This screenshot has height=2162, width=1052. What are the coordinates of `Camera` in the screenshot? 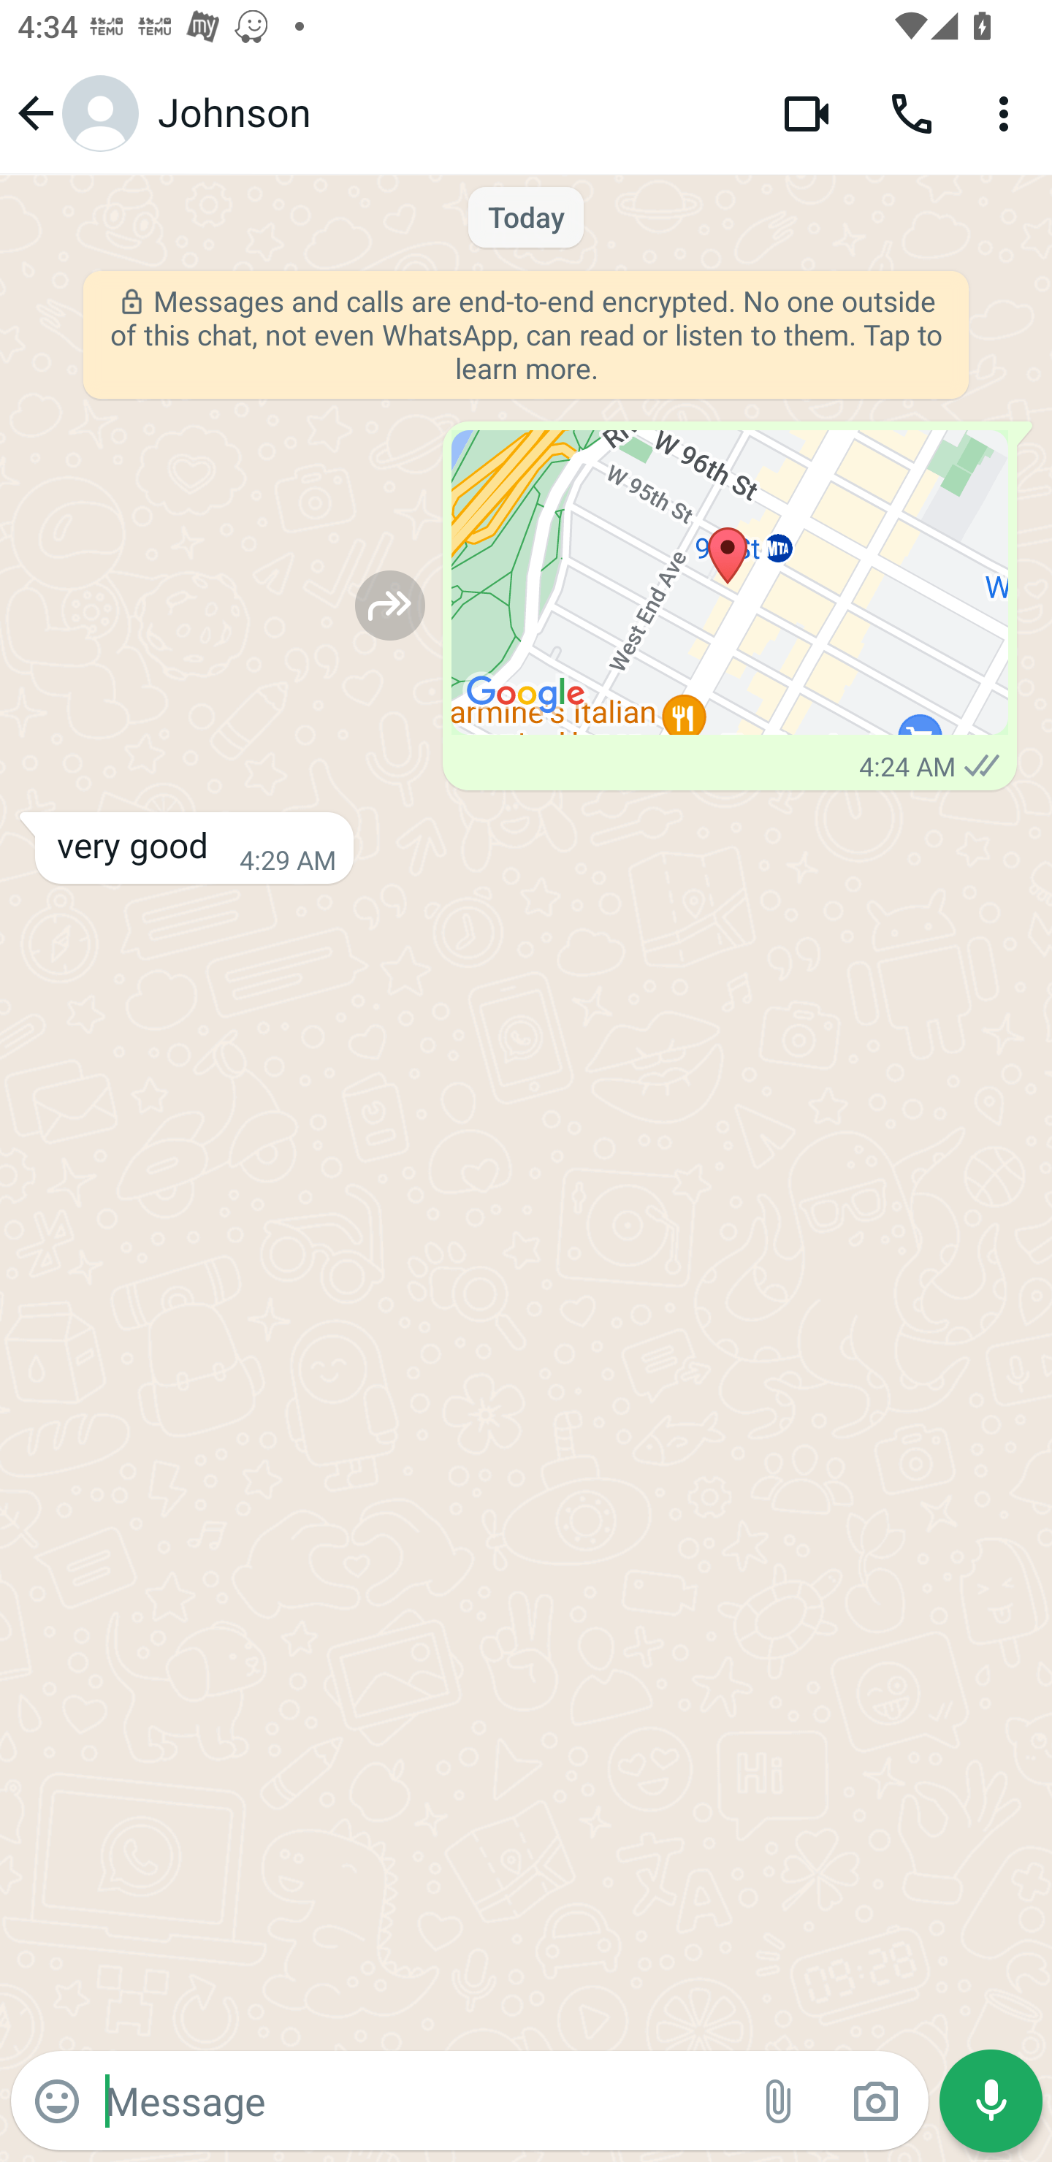 It's located at (875, 2101).